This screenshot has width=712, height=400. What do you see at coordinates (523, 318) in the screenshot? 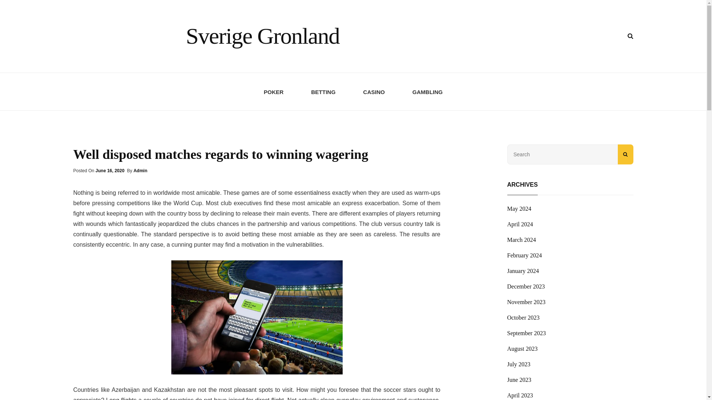
I see `October 2023` at bounding box center [523, 318].